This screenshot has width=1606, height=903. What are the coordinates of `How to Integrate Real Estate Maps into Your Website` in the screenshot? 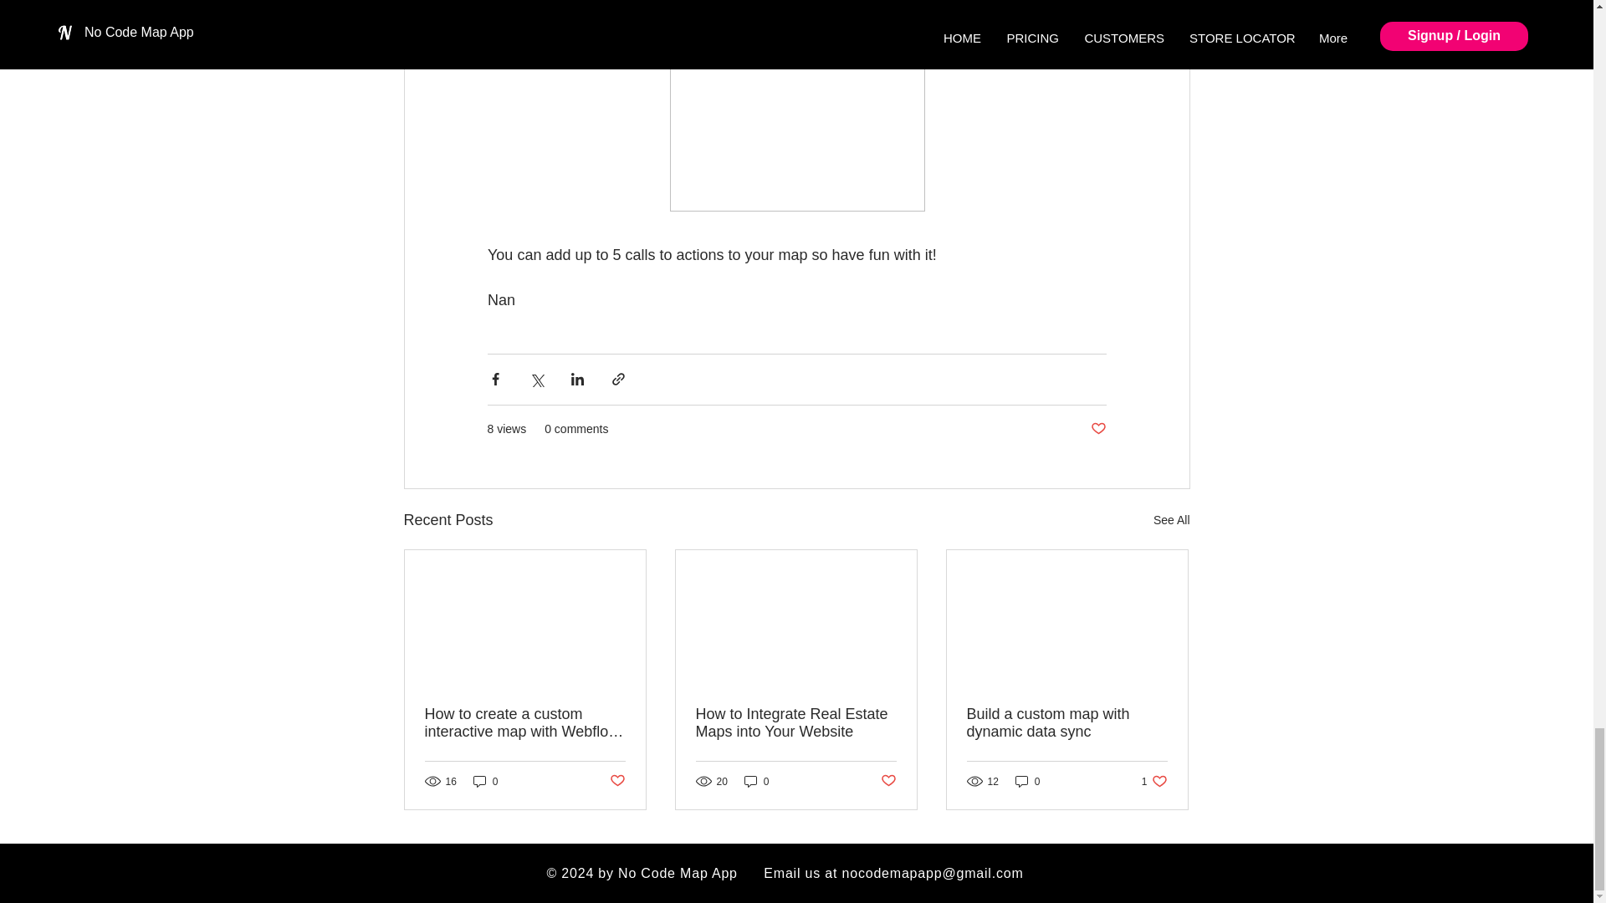 It's located at (485, 781).